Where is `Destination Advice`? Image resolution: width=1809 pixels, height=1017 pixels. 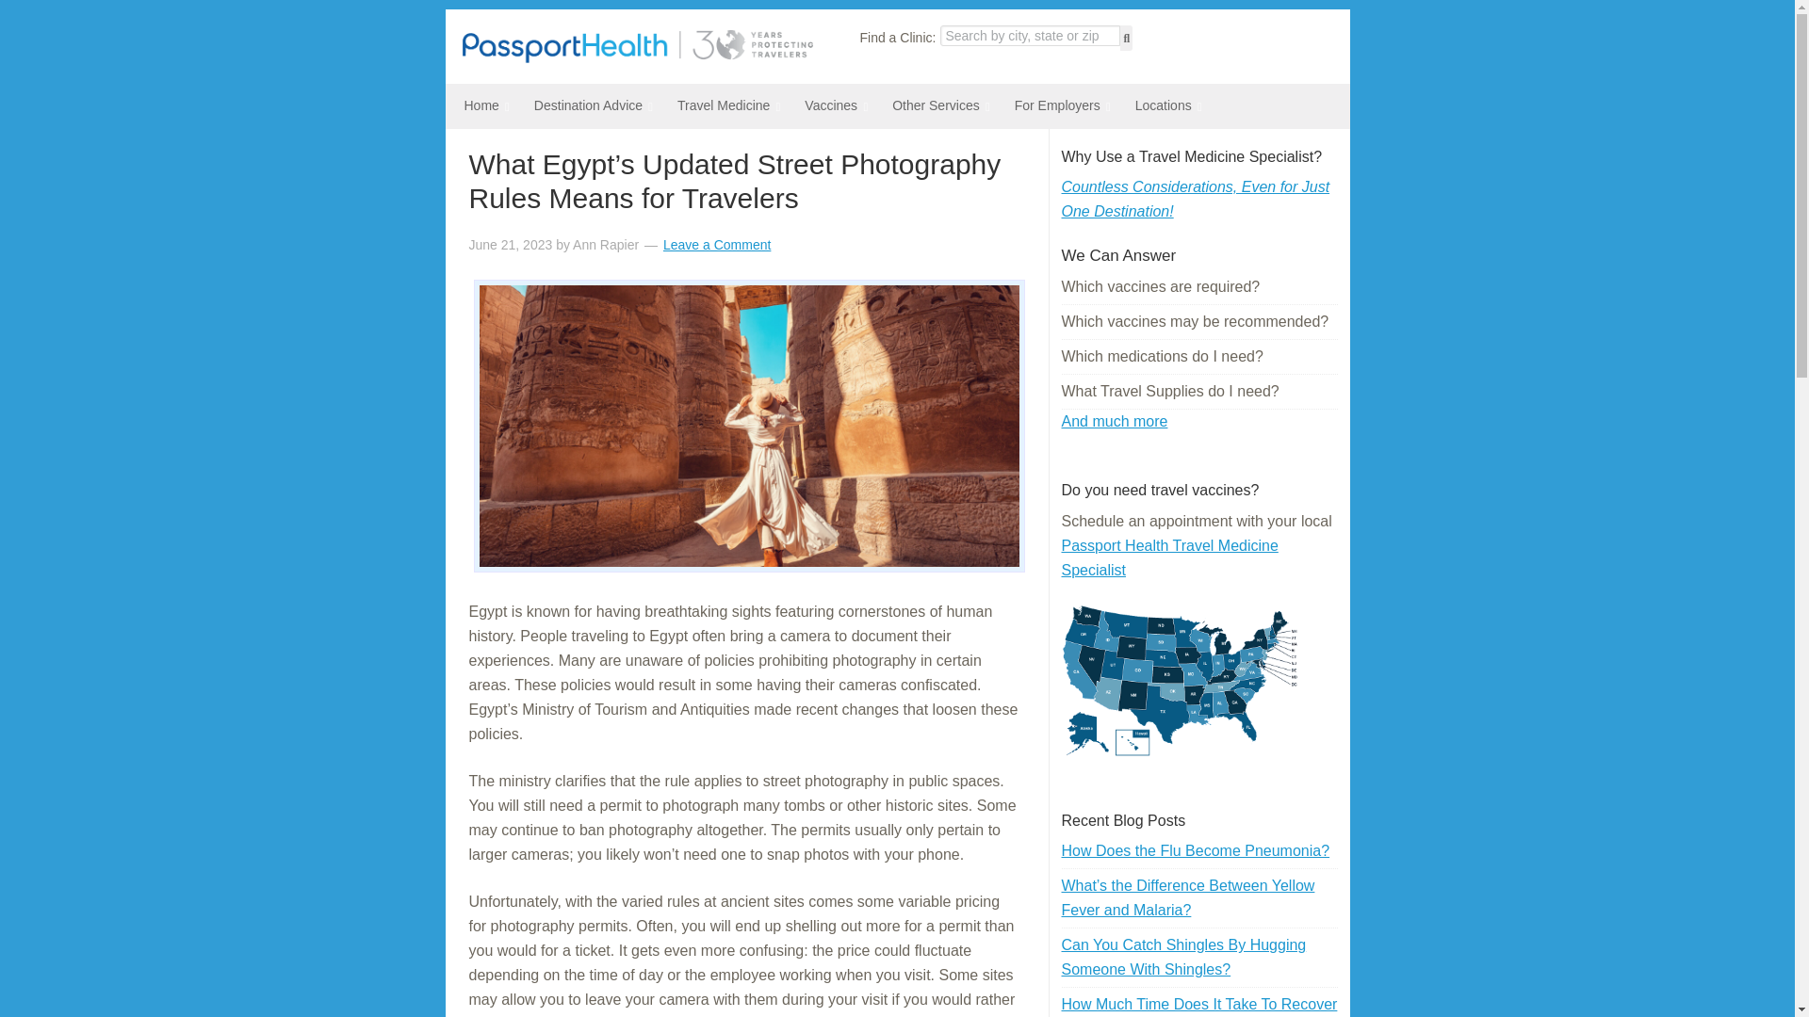 Destination Advice is located at coordinates (586, 105).